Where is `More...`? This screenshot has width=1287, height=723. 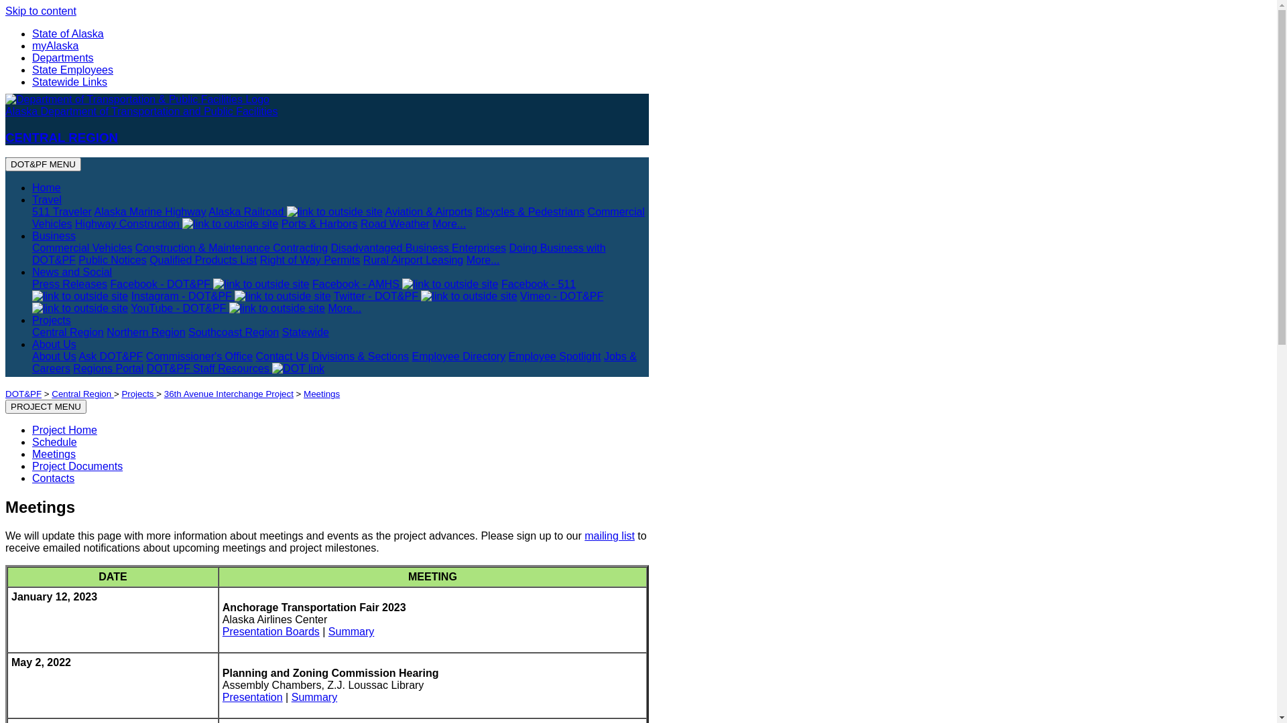
More... is located at coordinates (345, 308).